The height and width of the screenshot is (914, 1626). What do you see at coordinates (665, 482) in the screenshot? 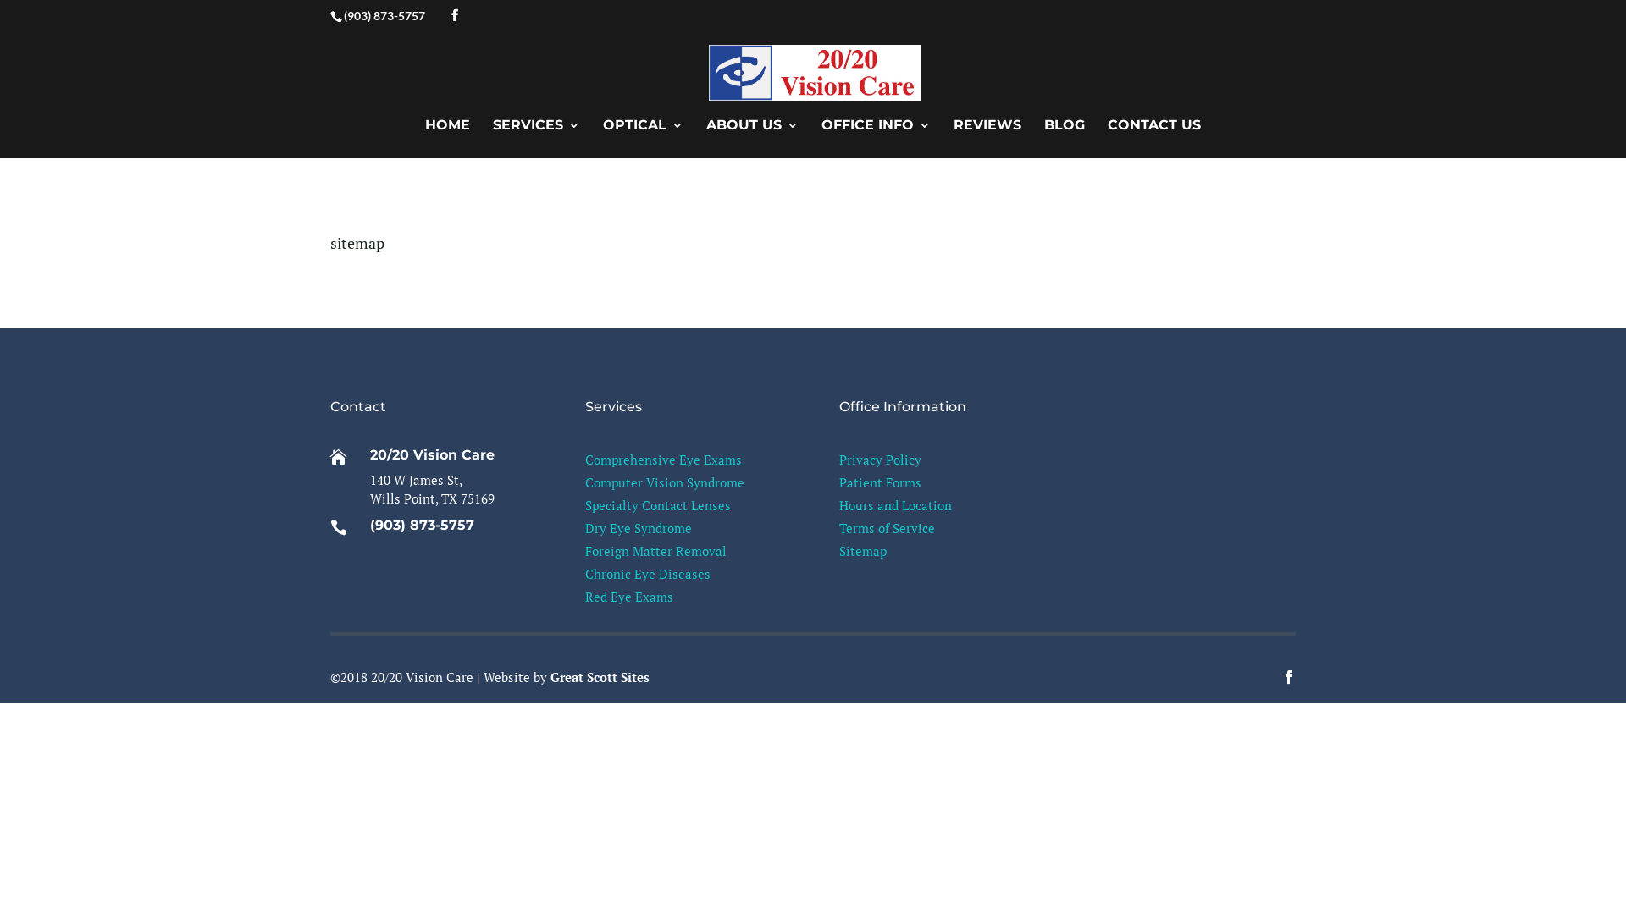
I see `Computer Vision Syndrome` at bounding box center [665, 482].